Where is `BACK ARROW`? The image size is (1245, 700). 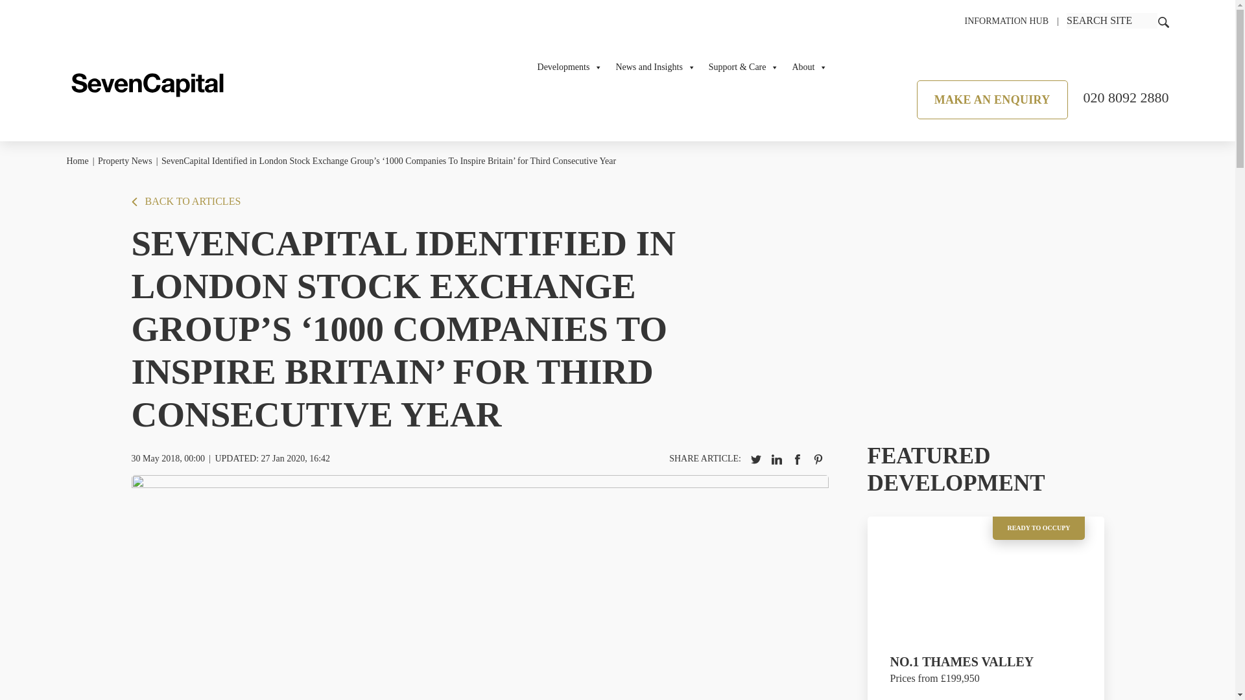 BACK ARROW is located at coordinates (134, 201).